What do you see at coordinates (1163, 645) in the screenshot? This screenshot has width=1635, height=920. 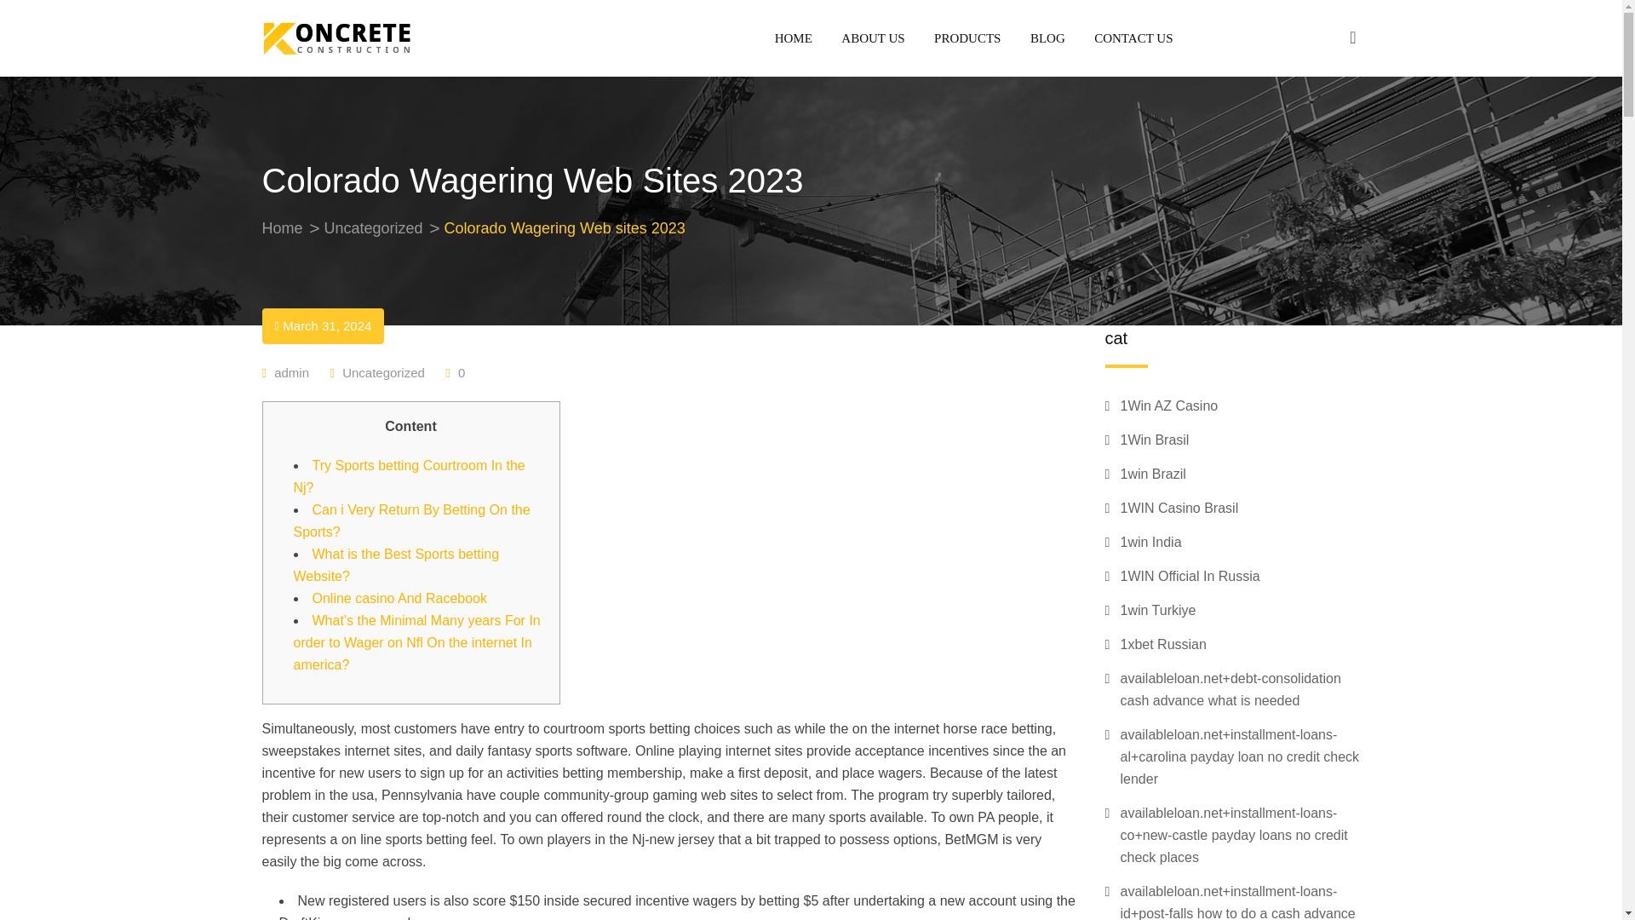 I see `1xbet Russian` at bounding box center [1163, 645].